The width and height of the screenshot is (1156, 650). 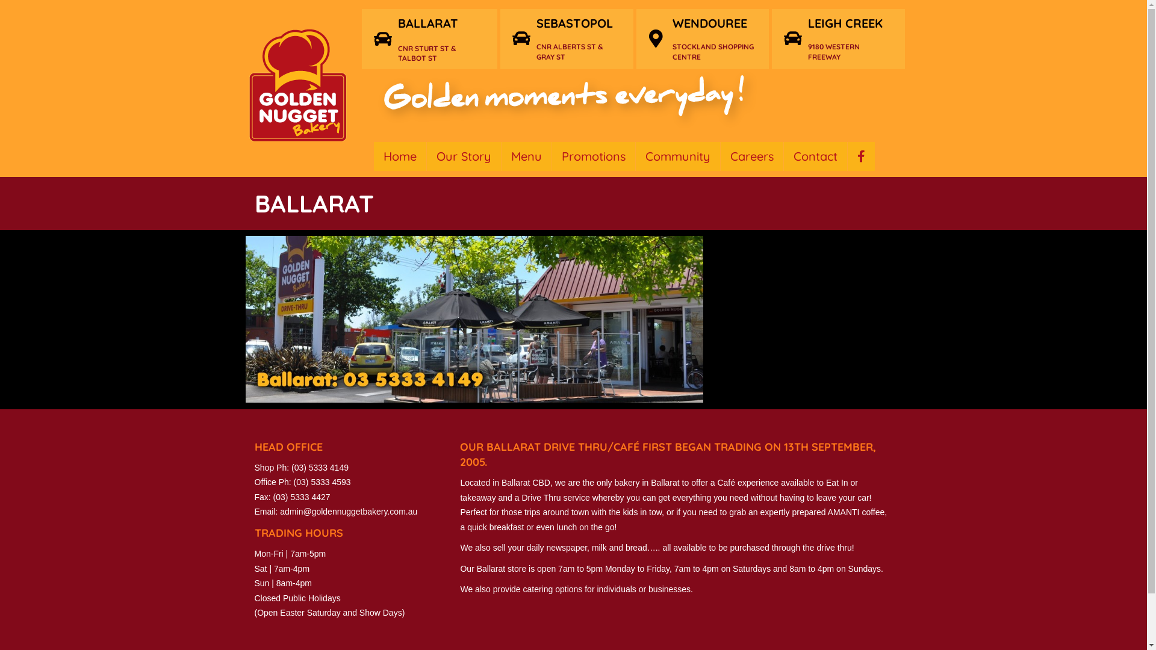 What do you see at coordinates (579, 39) in the screenshot?
I see `SEBASTOPOL

CNR ALBERTS ST & GRAY ST` at bounding box center [579, 39].